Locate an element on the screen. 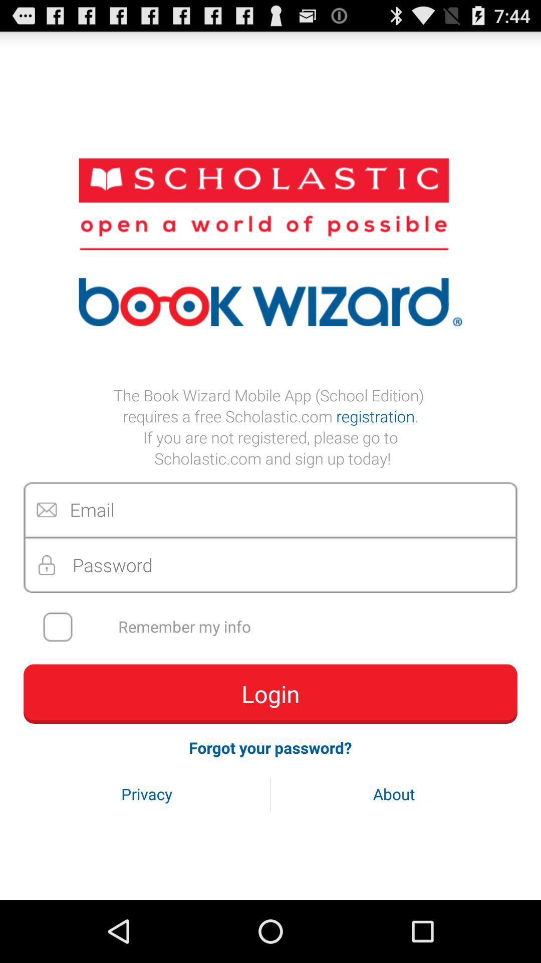  swipe to about button is located at coordinates (394, 793).